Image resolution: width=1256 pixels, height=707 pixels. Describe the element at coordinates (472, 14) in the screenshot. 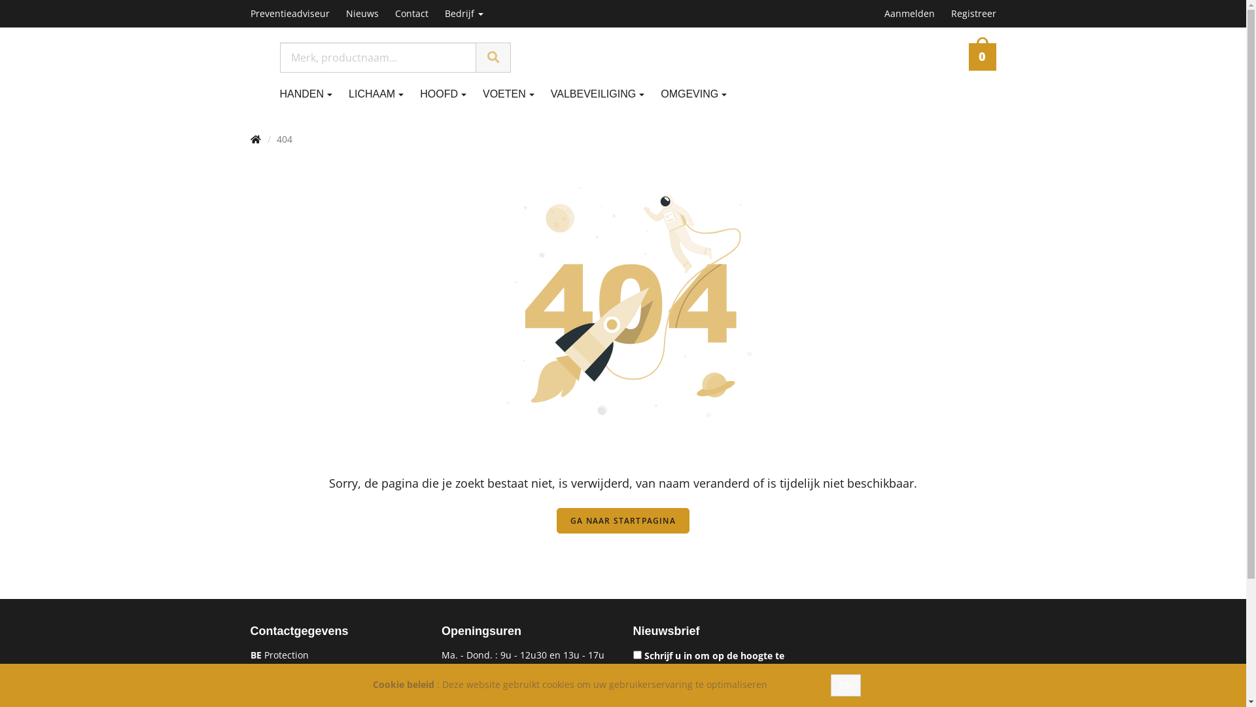

I see `Bedrijf` at that location.